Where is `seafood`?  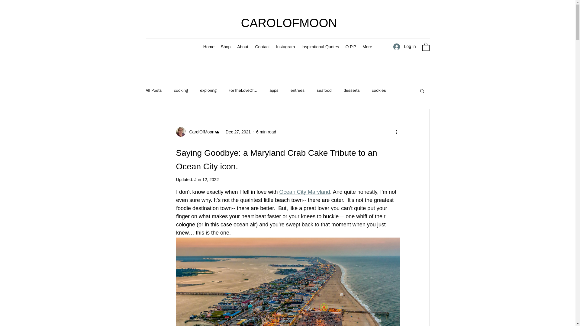 seafood is located at coordinates (324, 90).